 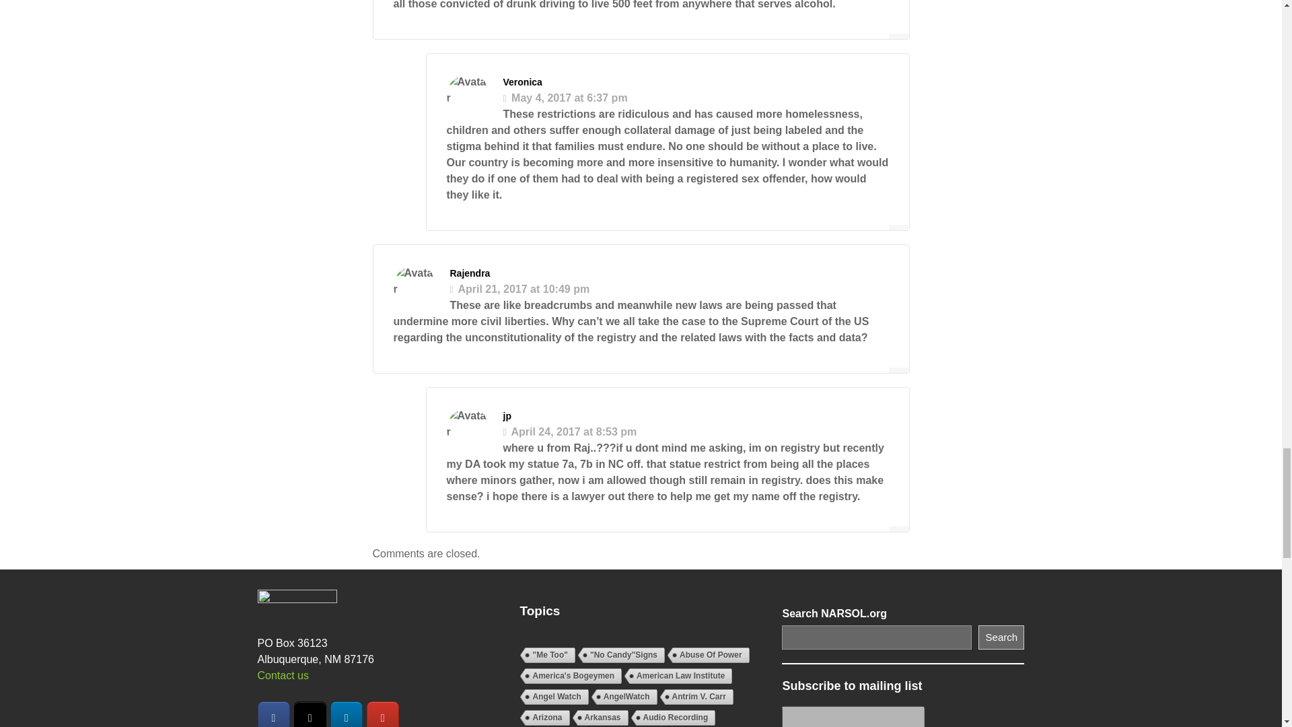 I want to click on NARSOL on Facebook, so click(x=273, y=714).